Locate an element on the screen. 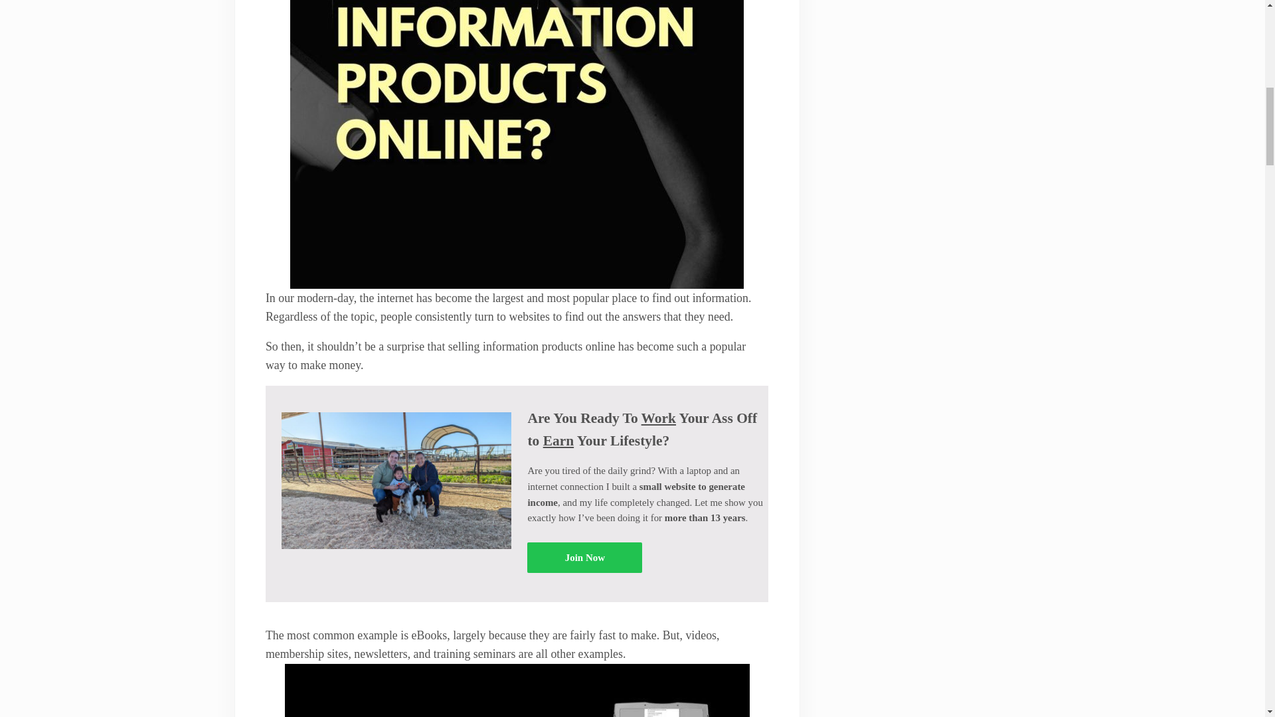  Join Now is located at coordinates (584, 556).